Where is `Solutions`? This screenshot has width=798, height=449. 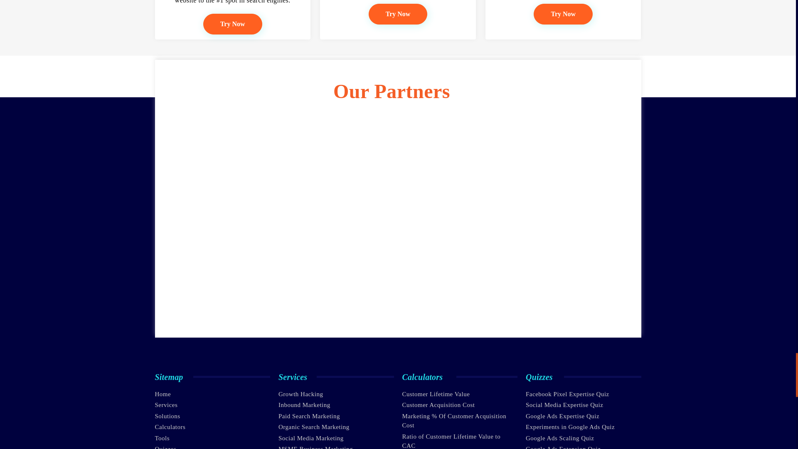 Solutions is located at coordinates (167, 416).